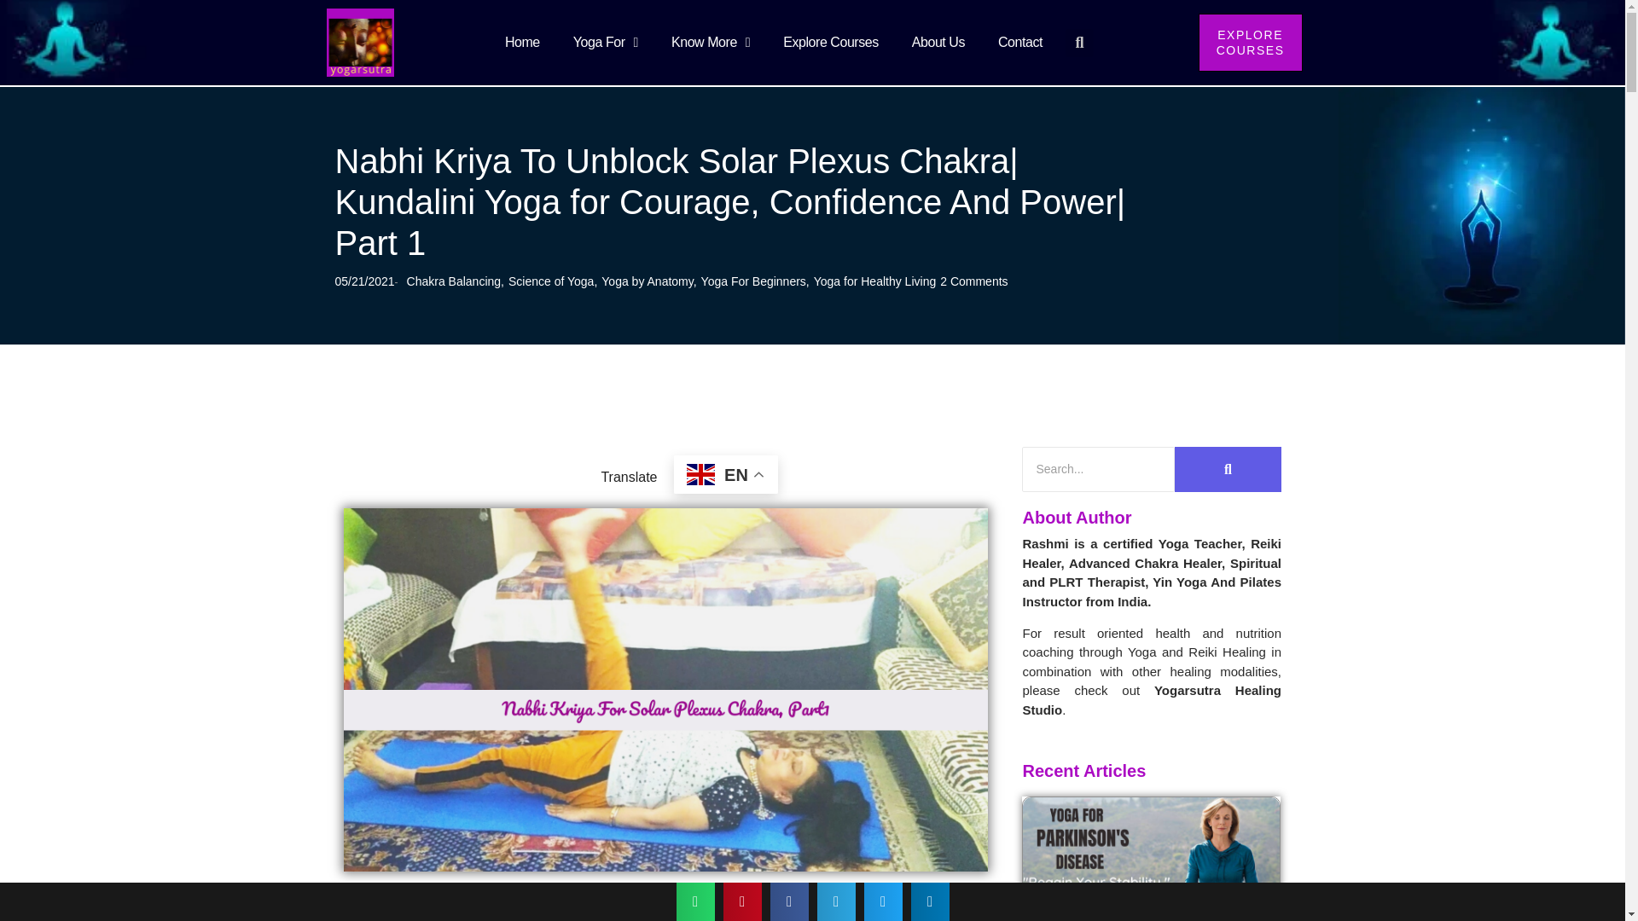 The height and width of the screenshot is (921, 1638). Describe the element at coordinates (1098, 469) in the screenshot. I see `Search` at that location.